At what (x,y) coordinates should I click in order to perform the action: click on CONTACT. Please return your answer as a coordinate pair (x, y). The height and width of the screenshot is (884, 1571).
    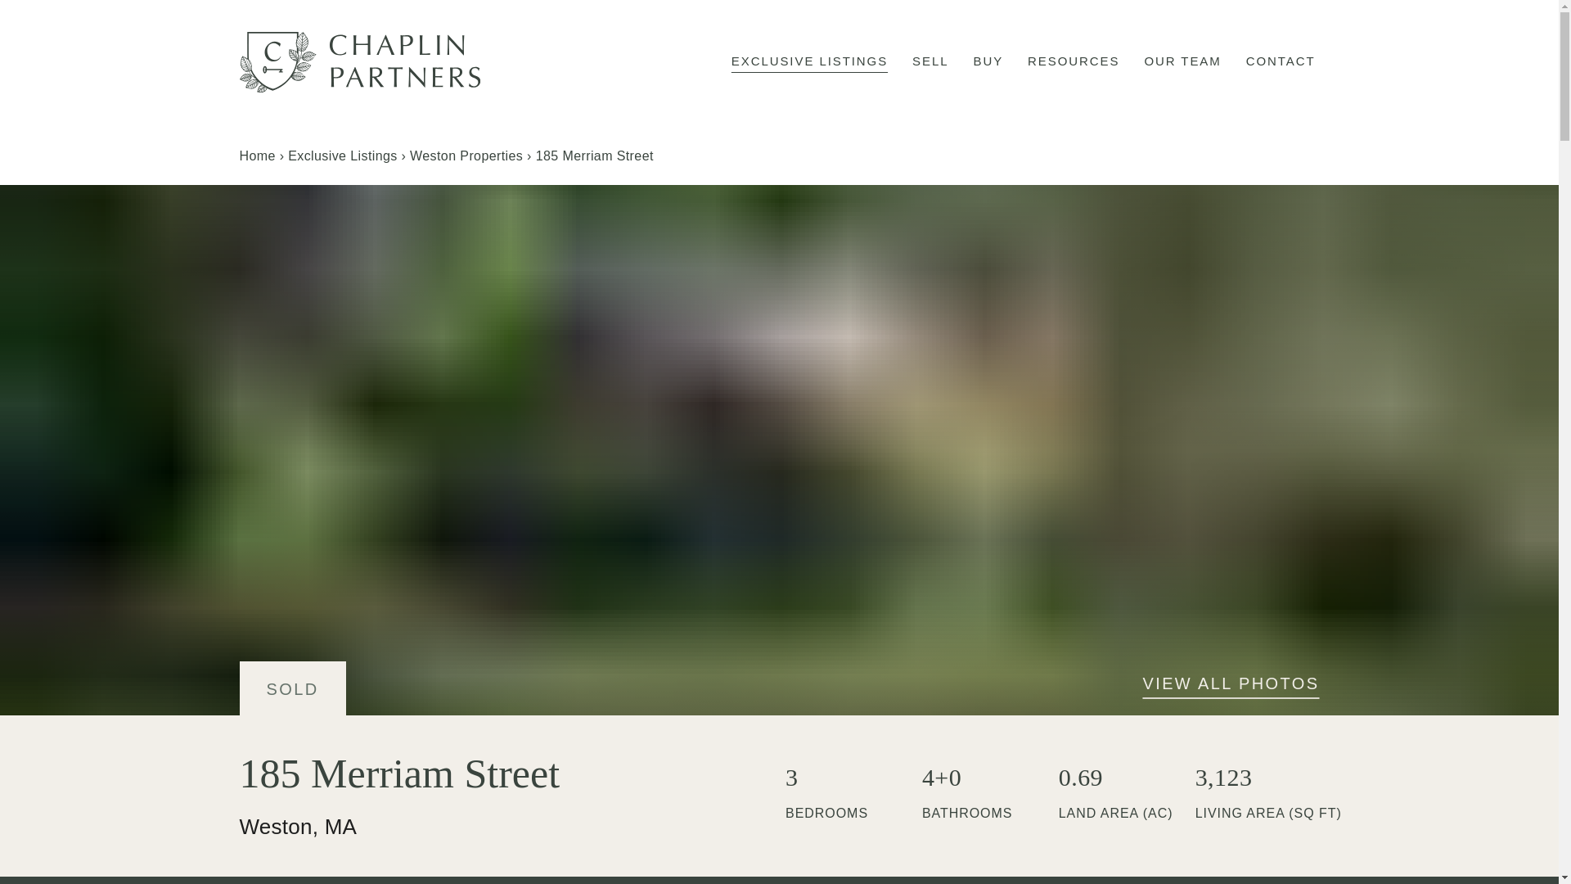
    Looking at the image, I should click on (1281, 61).